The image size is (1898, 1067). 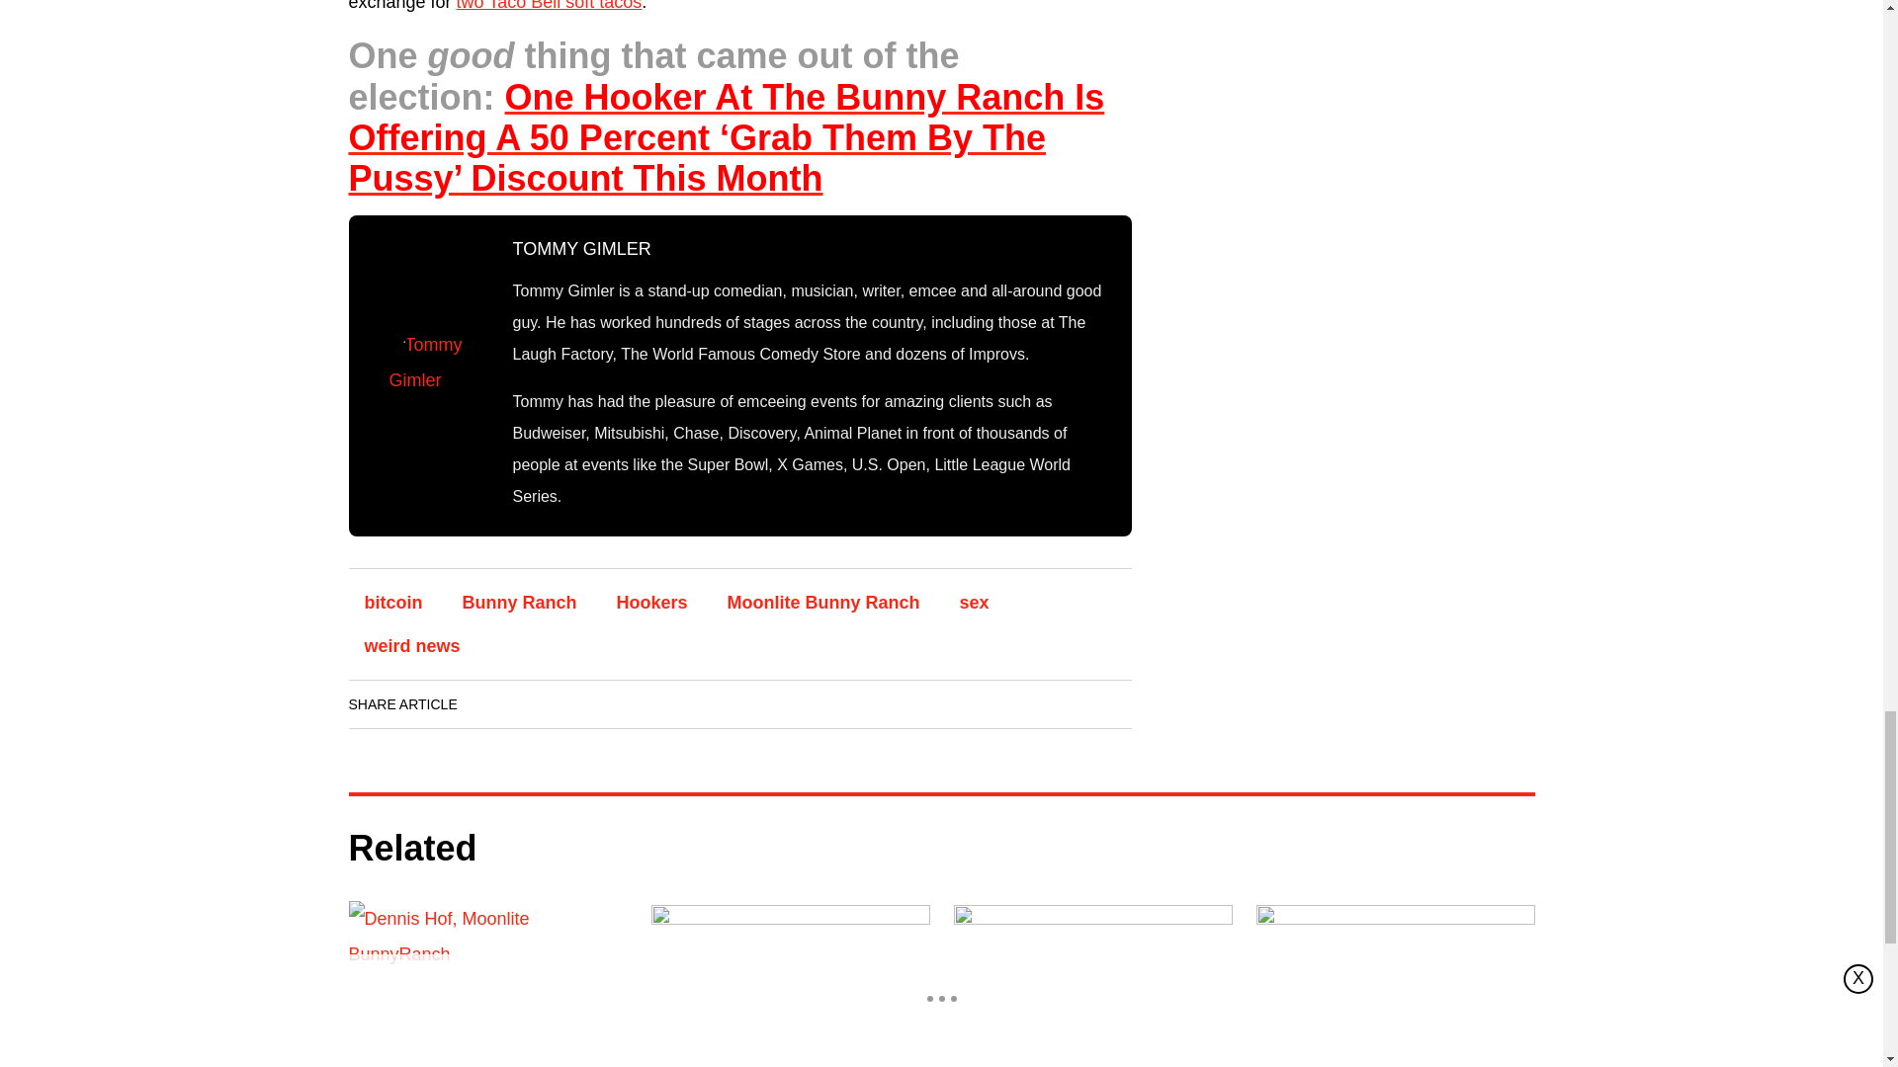 What do you see at coordinates (492, 703) in the screenshot?
I see `Facebook` at bounding box center [492, 703].